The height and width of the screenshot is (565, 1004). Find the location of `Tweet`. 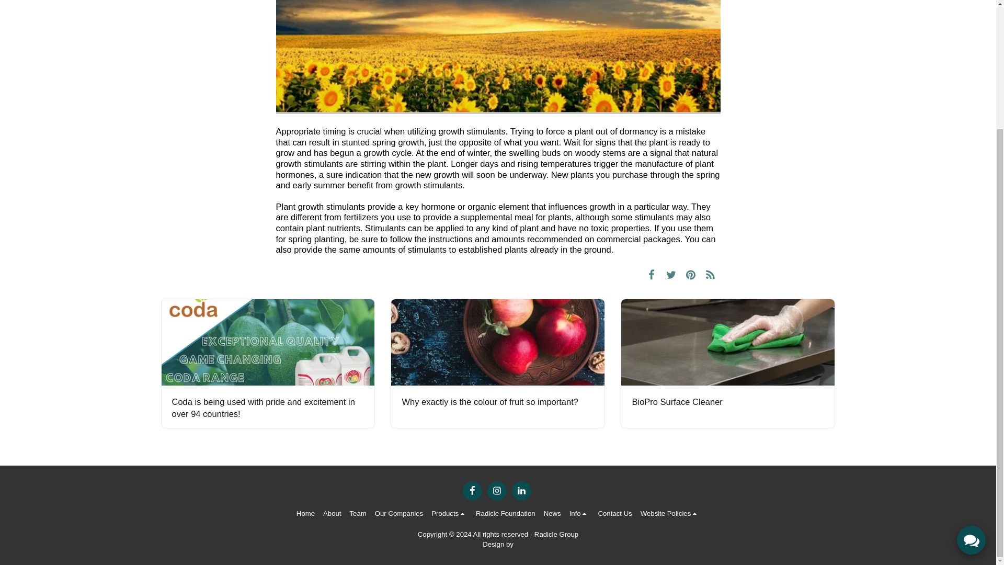

Tweet is located at coordinates (671, 274).